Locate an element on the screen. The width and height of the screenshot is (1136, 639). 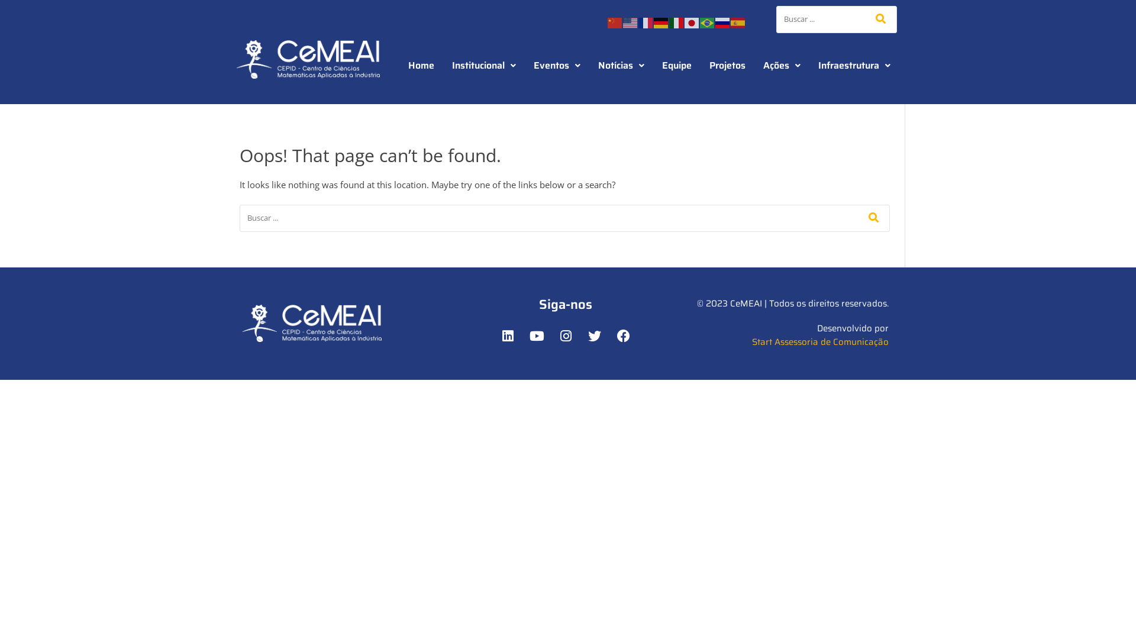
Institucional is located at coordinates (484, 66).